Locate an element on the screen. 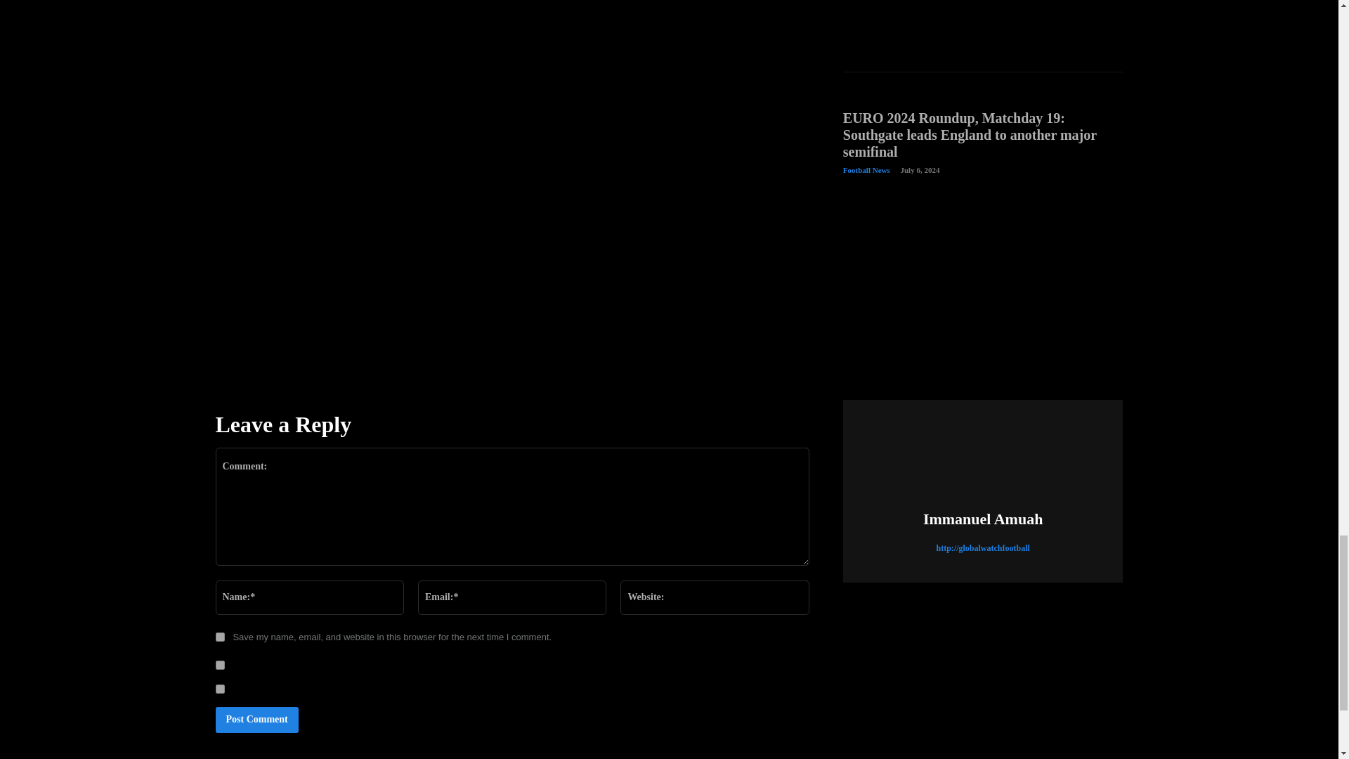 The width and height of the screenshot is (1349, 759). yes is located at coordinates (219, 637).